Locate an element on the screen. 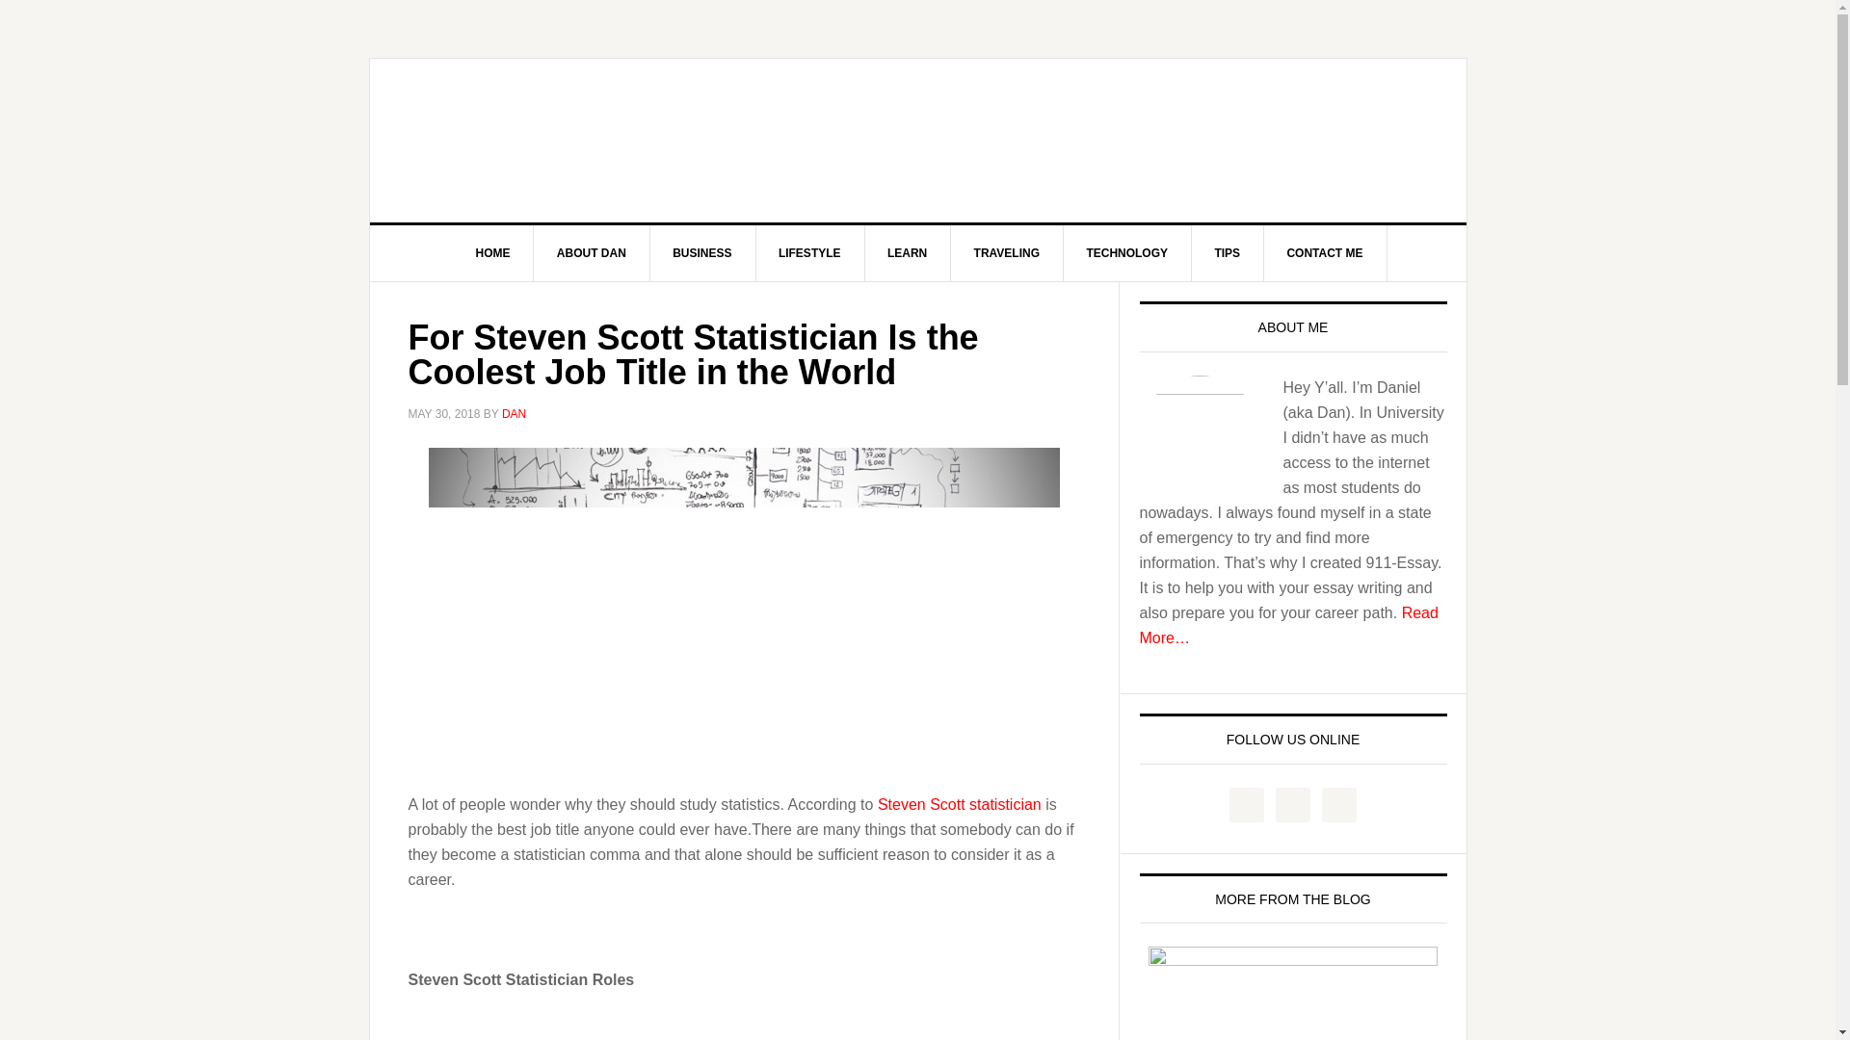 Image resolution: width=1850 pixels, height=1040 pixels. LEARN is located at coordinates (907, 252).